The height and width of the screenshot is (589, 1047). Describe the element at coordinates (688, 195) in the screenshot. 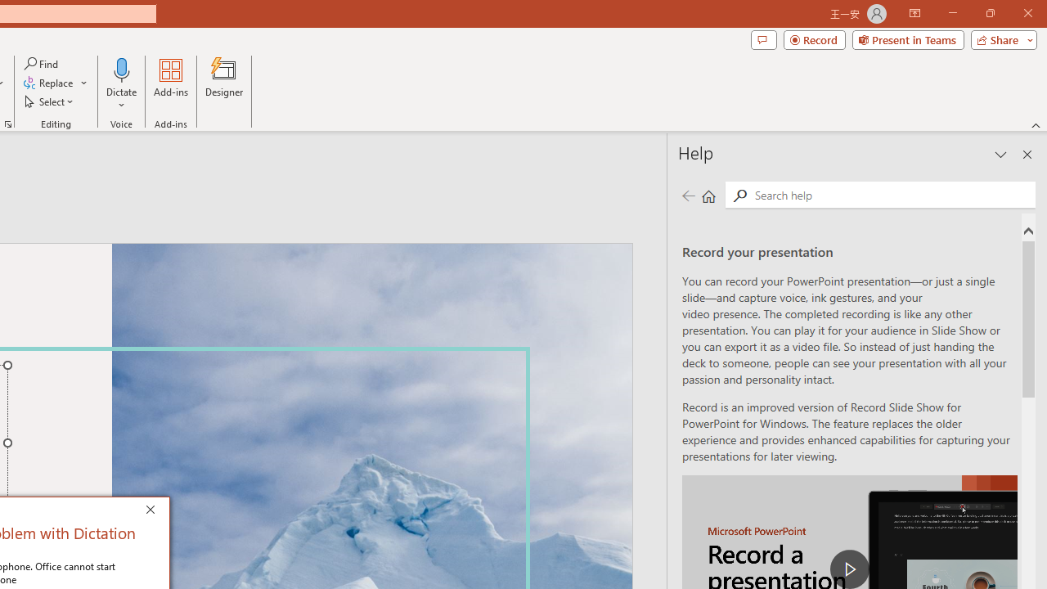

I see `Previous page` at that location.